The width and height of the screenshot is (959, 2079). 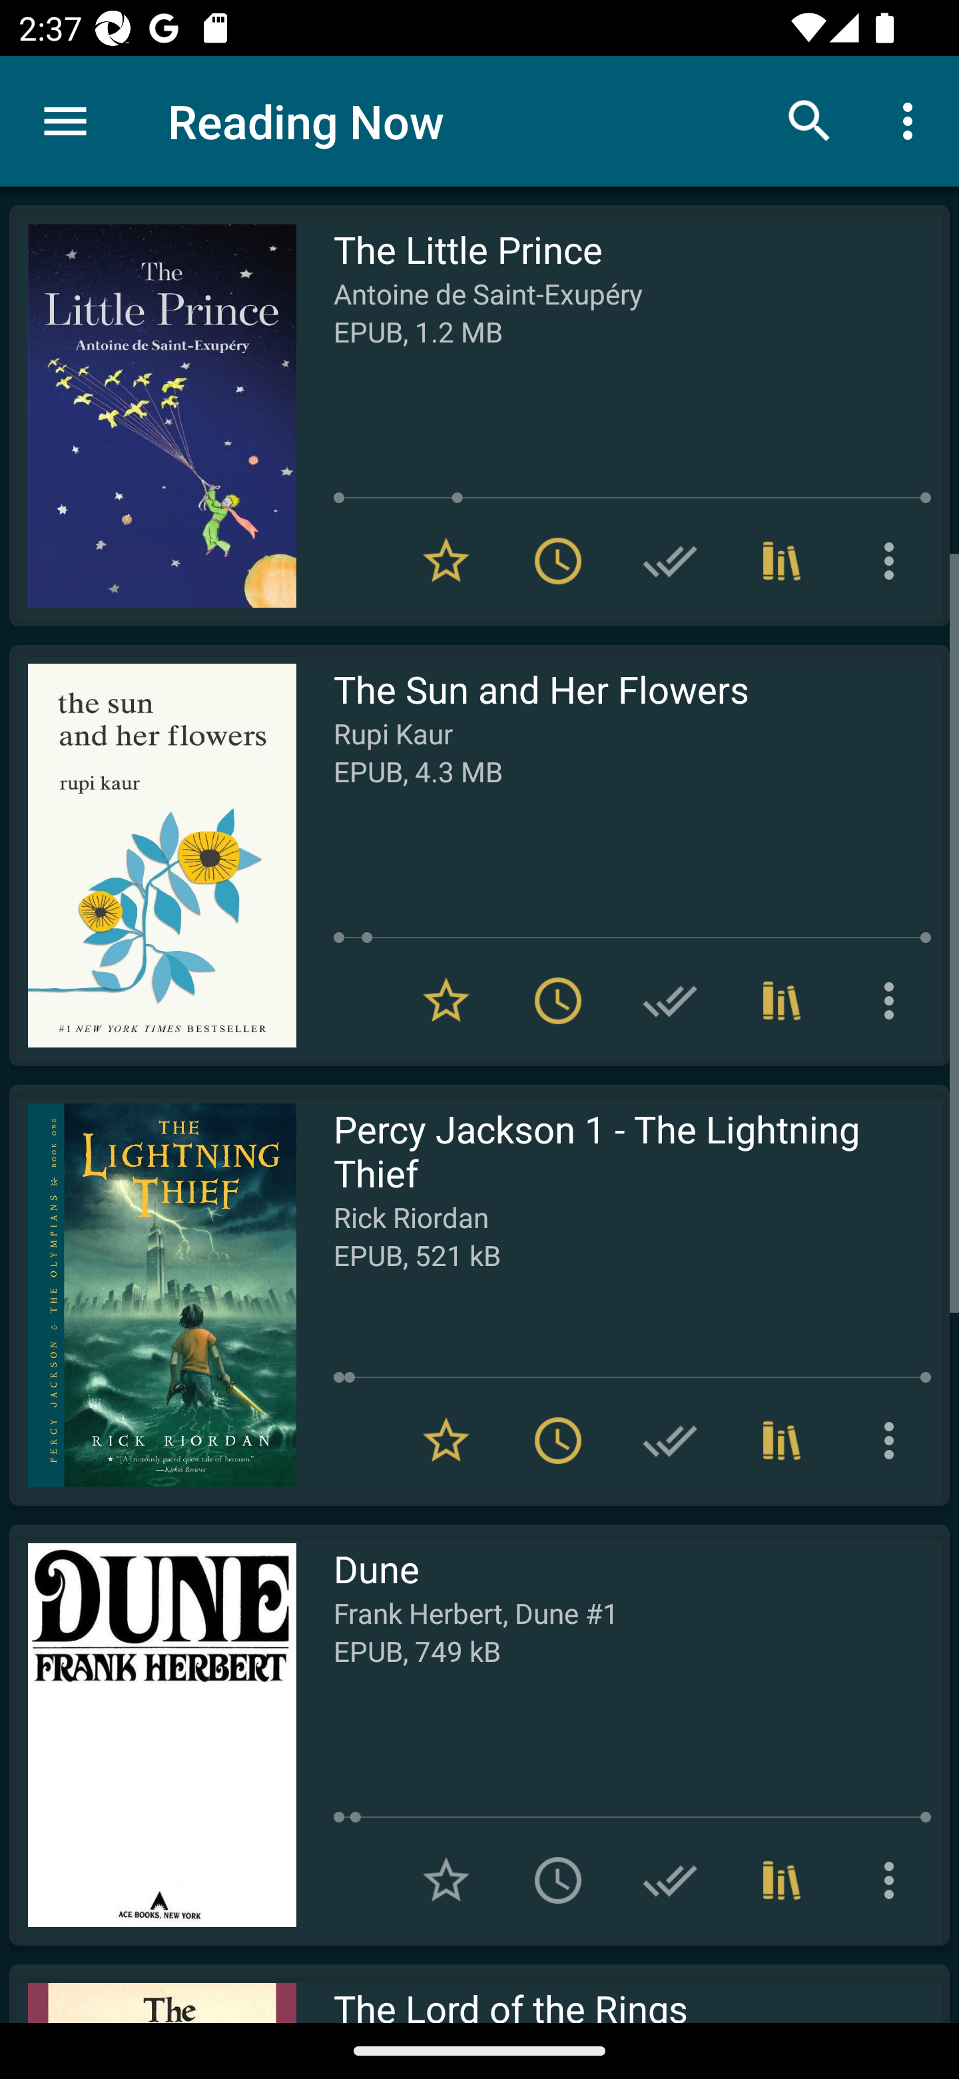 What do you see at coordinates (670, 1880) in the screenshot?
I see `Add to Have read` at bounding box center [670, 1880].